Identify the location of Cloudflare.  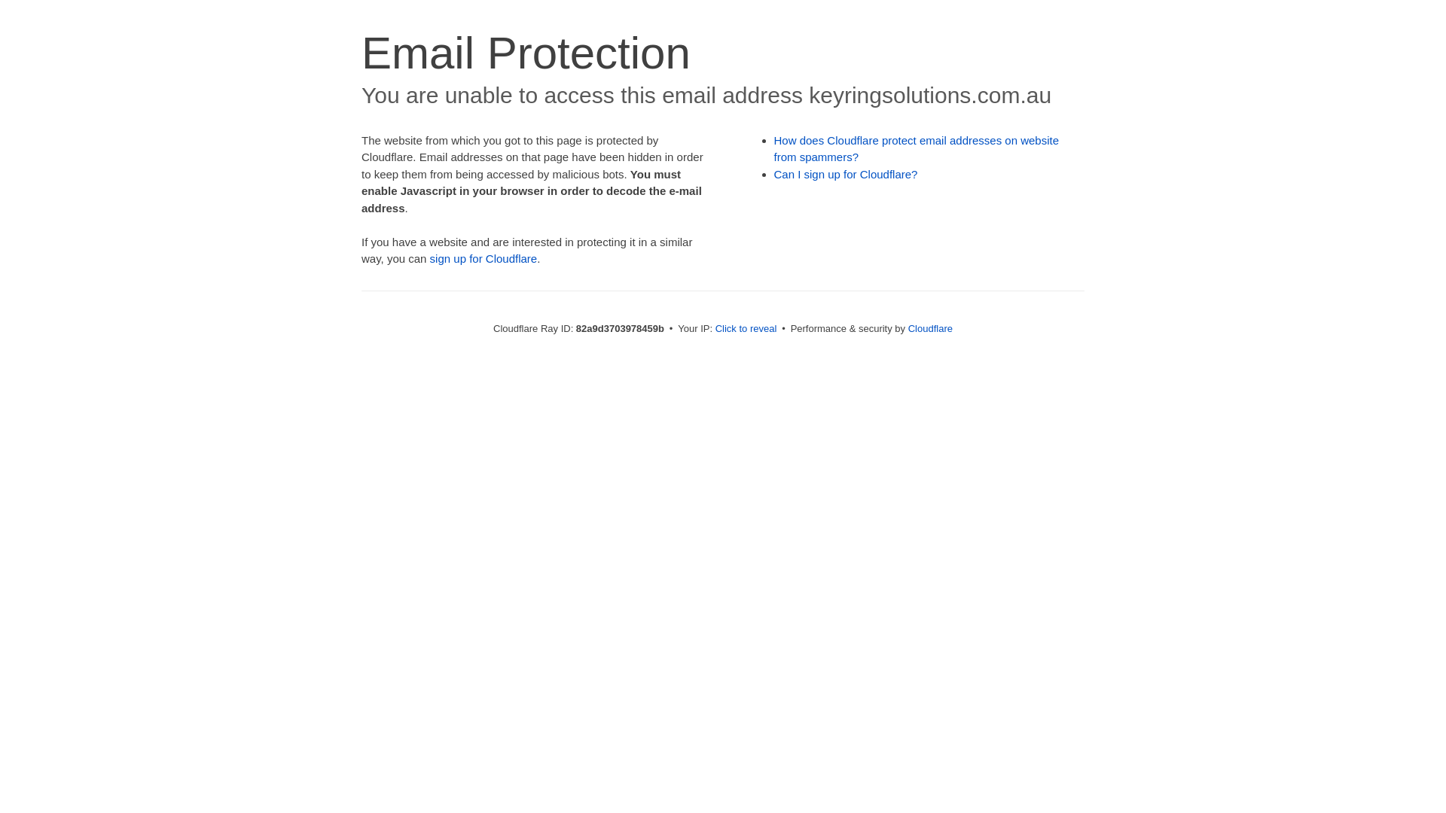
(931, 328).